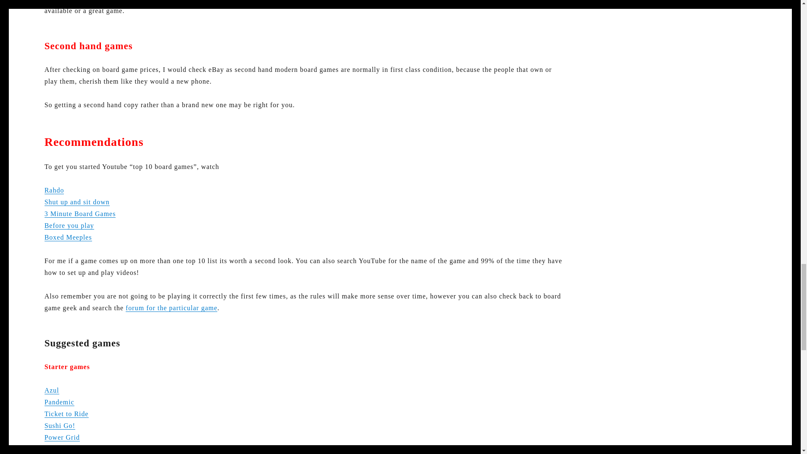 This screenshot has height=454, width=807. What do you see at coordinates (66, 414) in the screenshot?
I see `Ticket to Ride` at bounding box center [66, 414].